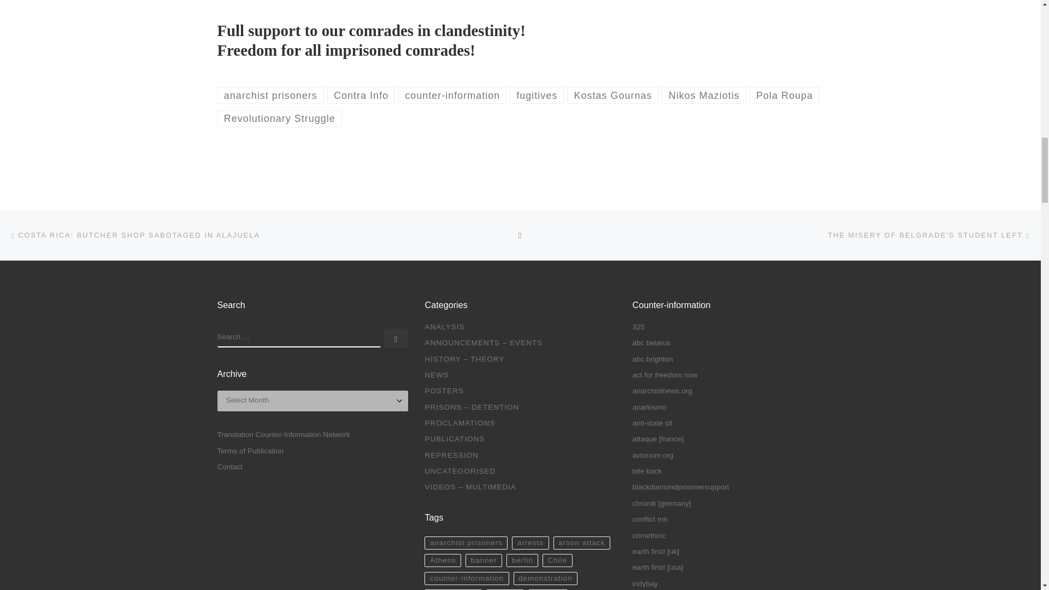 The width and height of the screenshot is (1049, 590). What do you see at coordinates (613, 95) in the screenshot?
I see `Kostas Gournas` at bounding box center [613, 95].